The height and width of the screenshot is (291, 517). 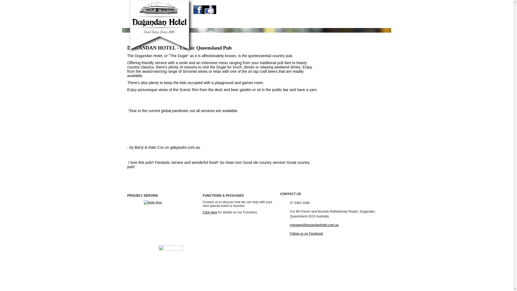 I want to click on Dining, so click(x=219, y=255).